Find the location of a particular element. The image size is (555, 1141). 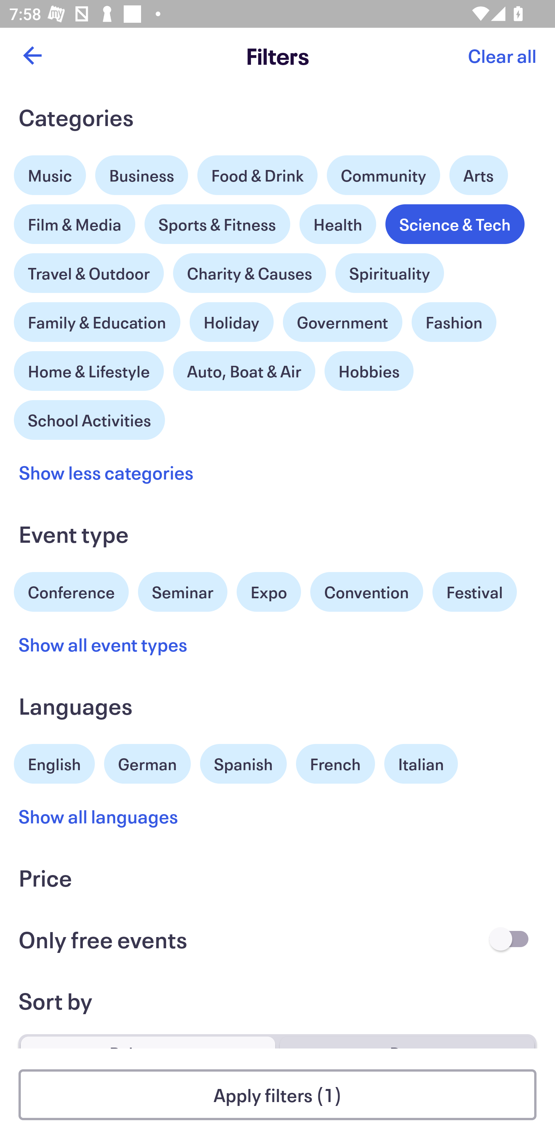

Spanish is located at coordinates (243, 764).